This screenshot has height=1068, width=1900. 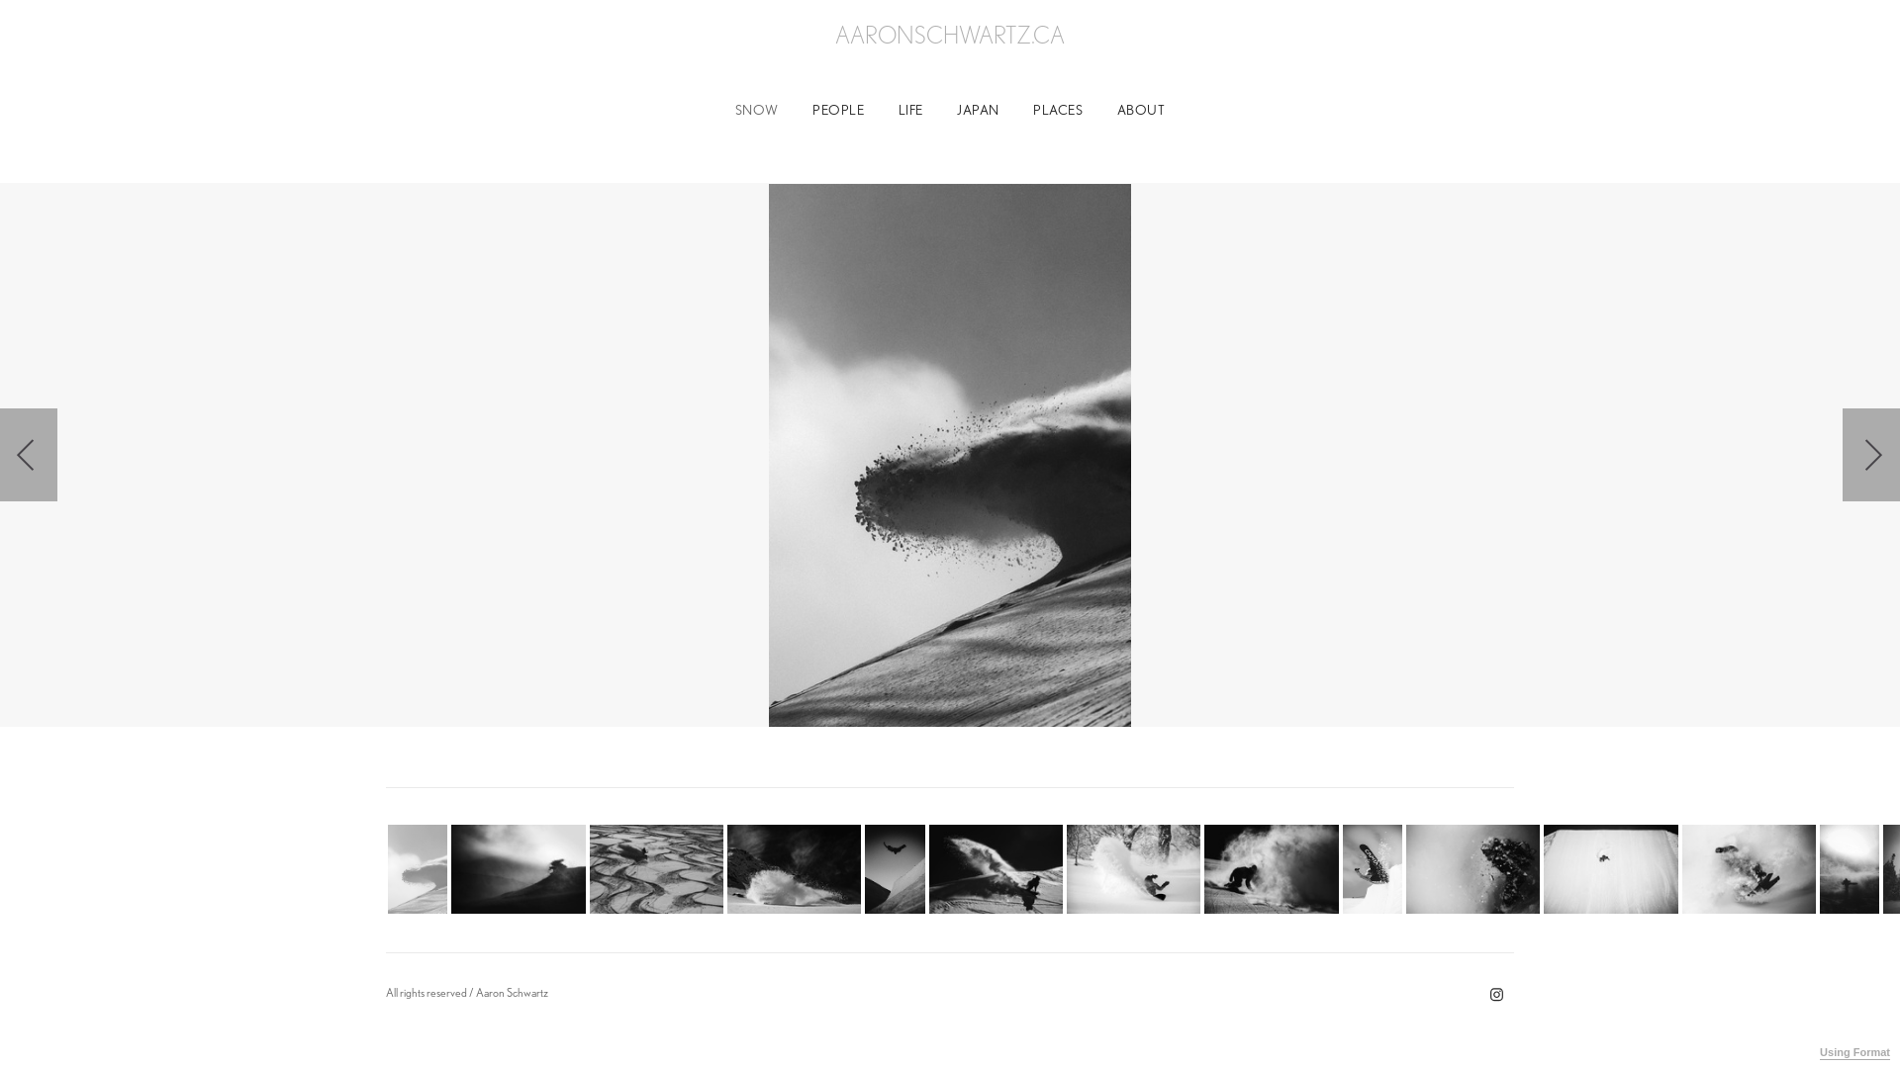 What do you see at coordinates (1142, 110) in the screenshot?
I see `ABOUT` at bounding box center [1142, 110].